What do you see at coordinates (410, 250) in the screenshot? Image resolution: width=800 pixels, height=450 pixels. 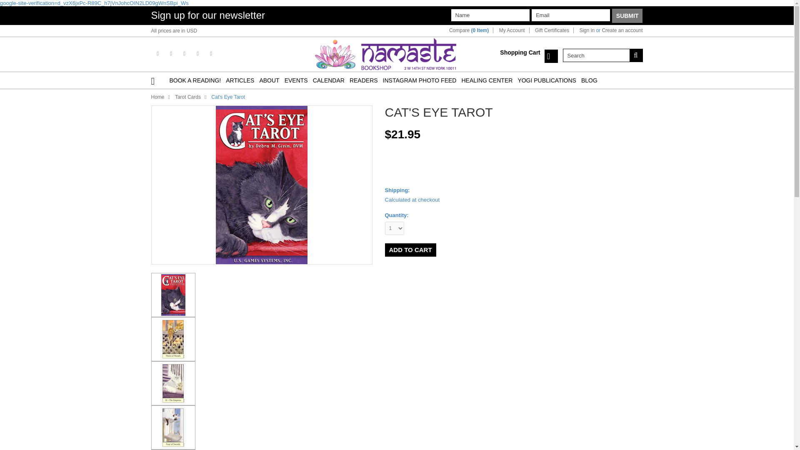 I see `Add To Cart` at bounding box center [410, 250].